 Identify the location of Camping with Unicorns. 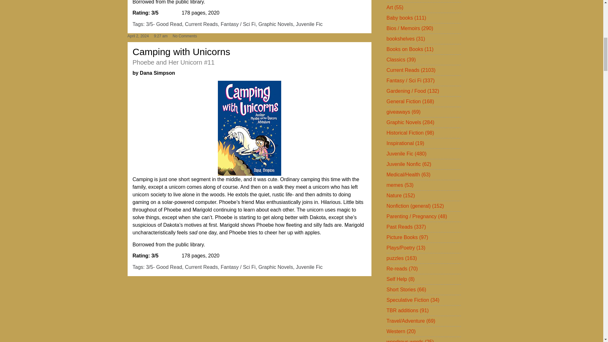
(181, 52).